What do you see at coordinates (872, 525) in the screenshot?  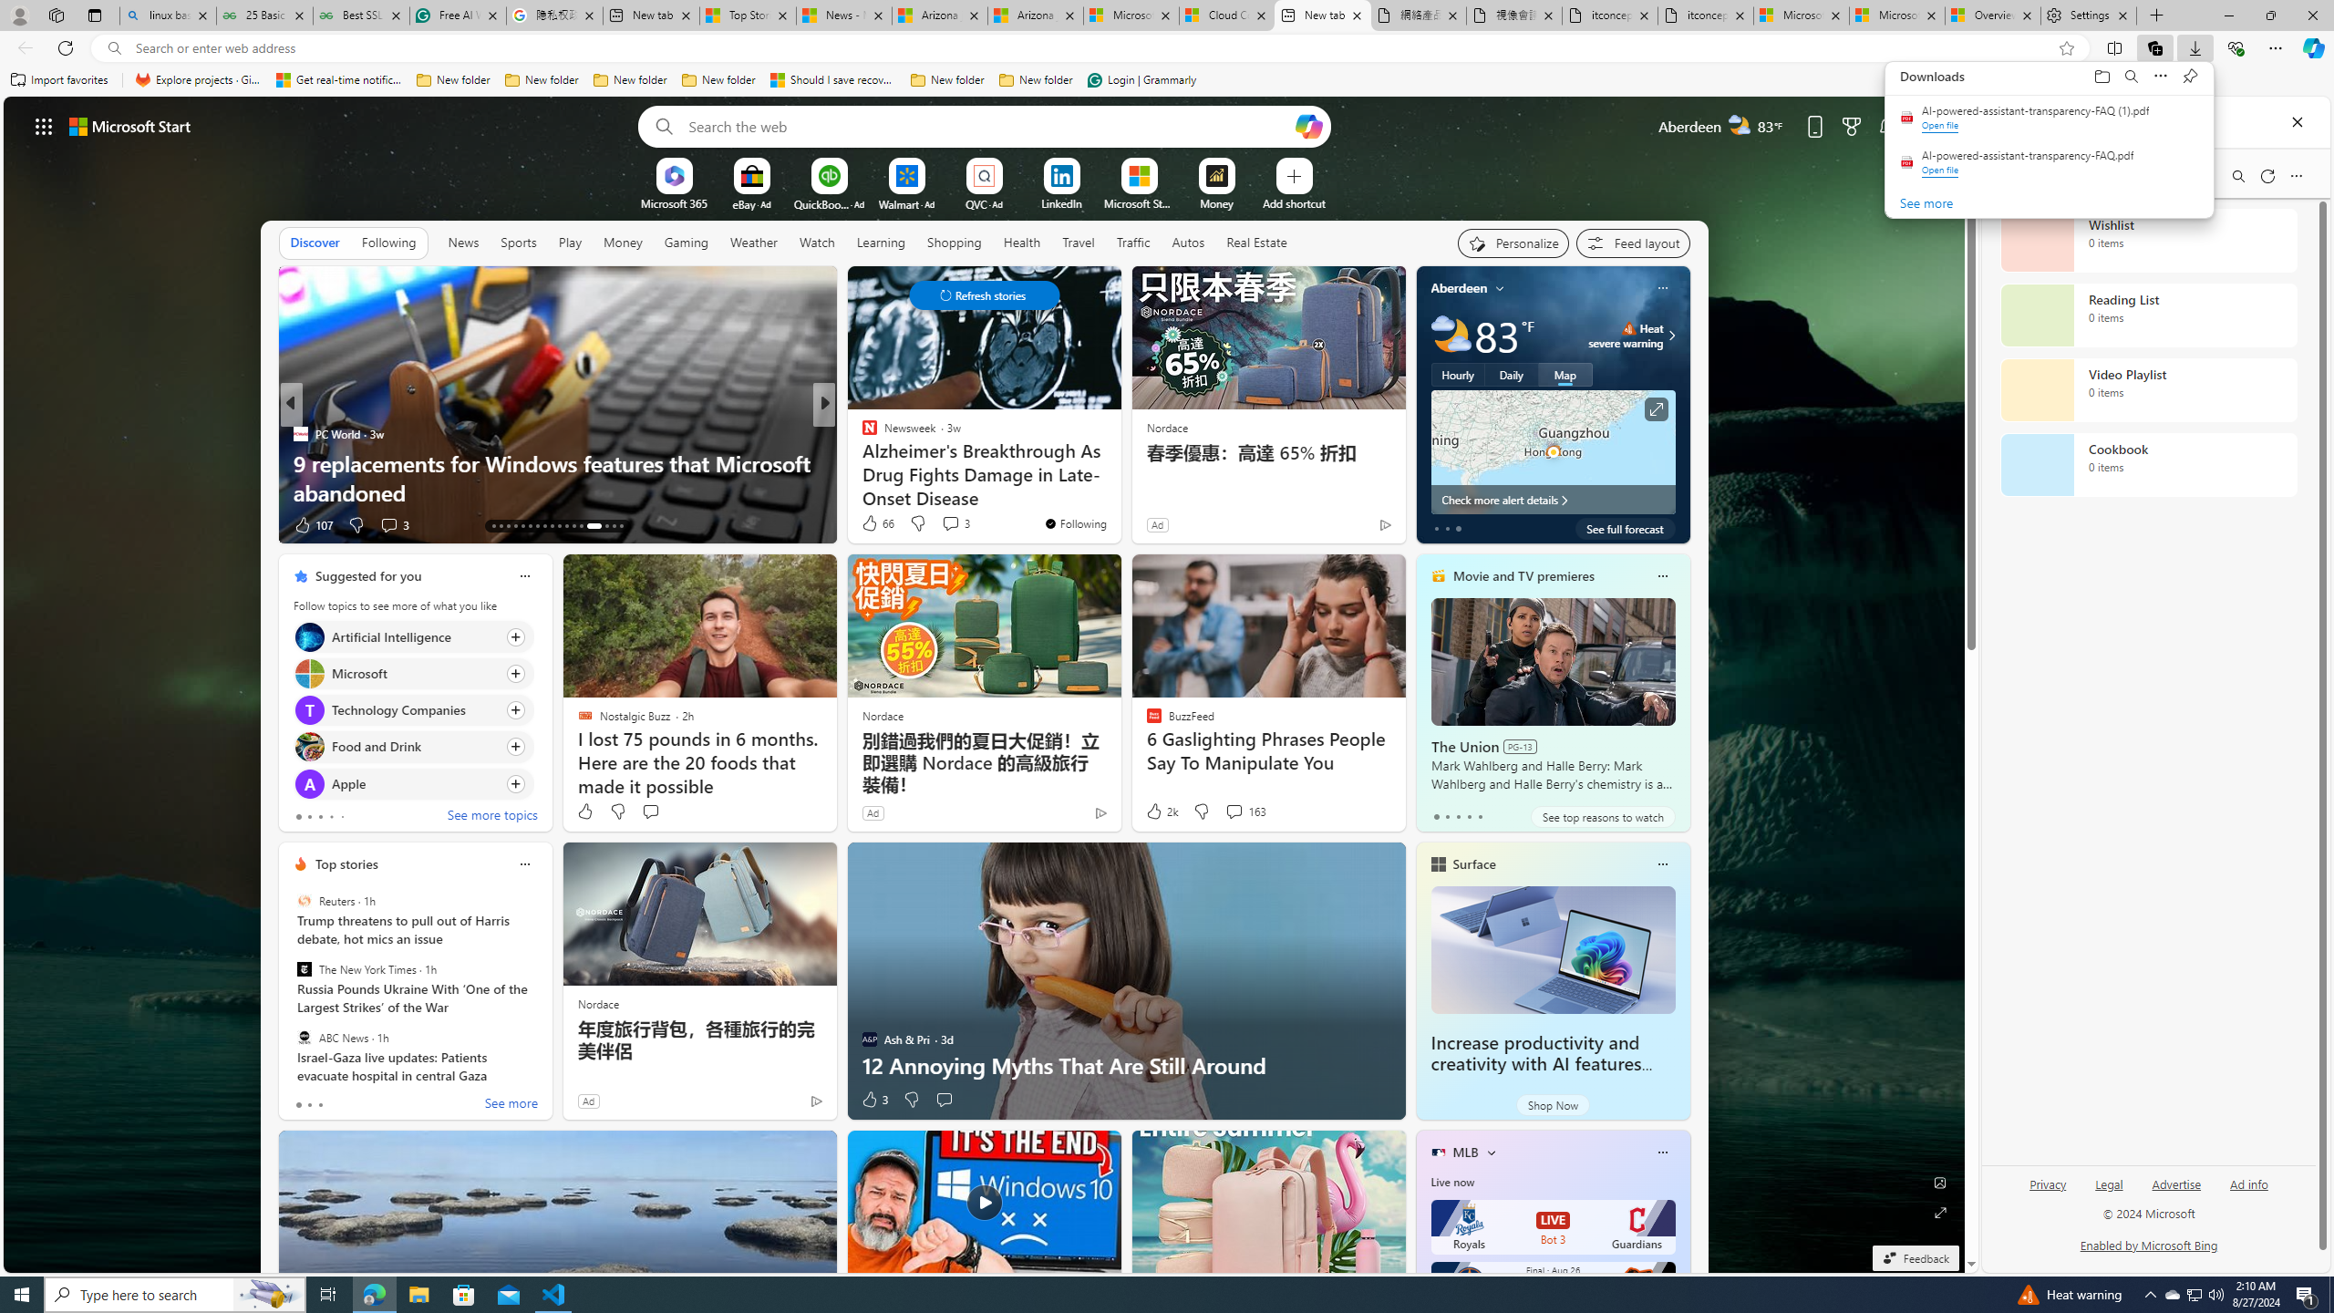 I see `55 Like` at bounding box center [872, 525].